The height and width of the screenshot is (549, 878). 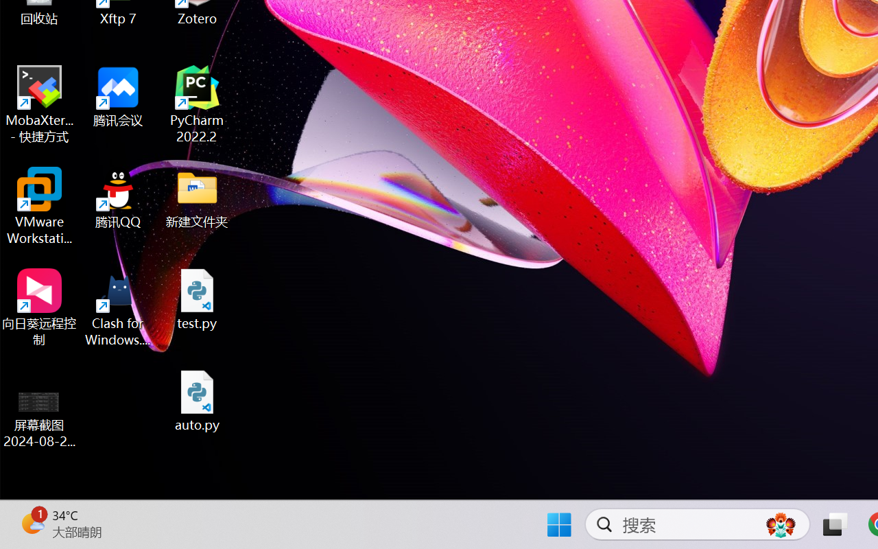 What do you see at coordinates (198, 401) in the screenshot?
I see `auto.py` at bounding box center [198, 401].